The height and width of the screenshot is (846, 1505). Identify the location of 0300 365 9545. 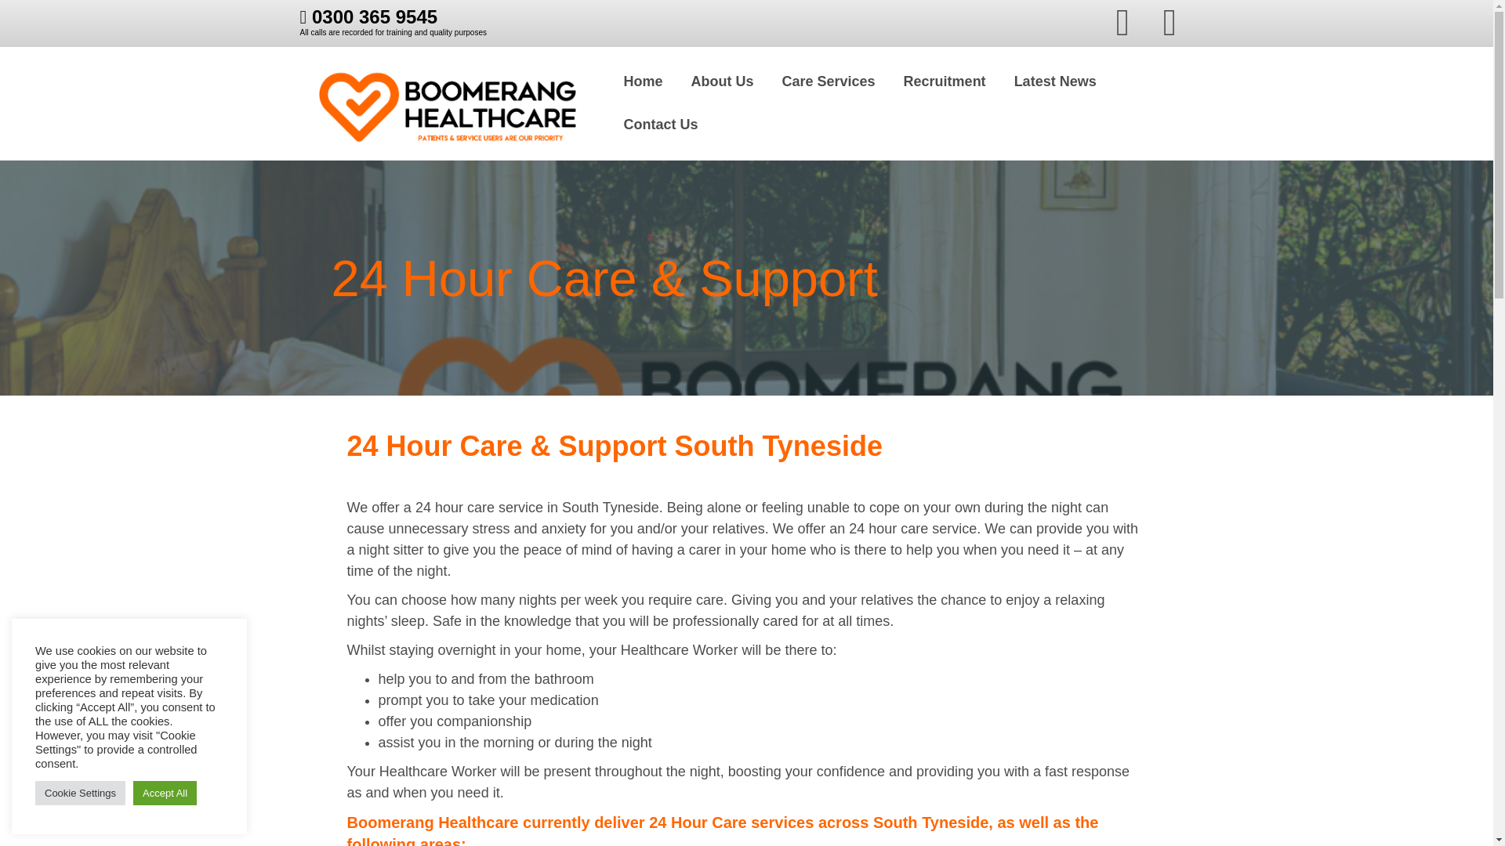
(368, 16).